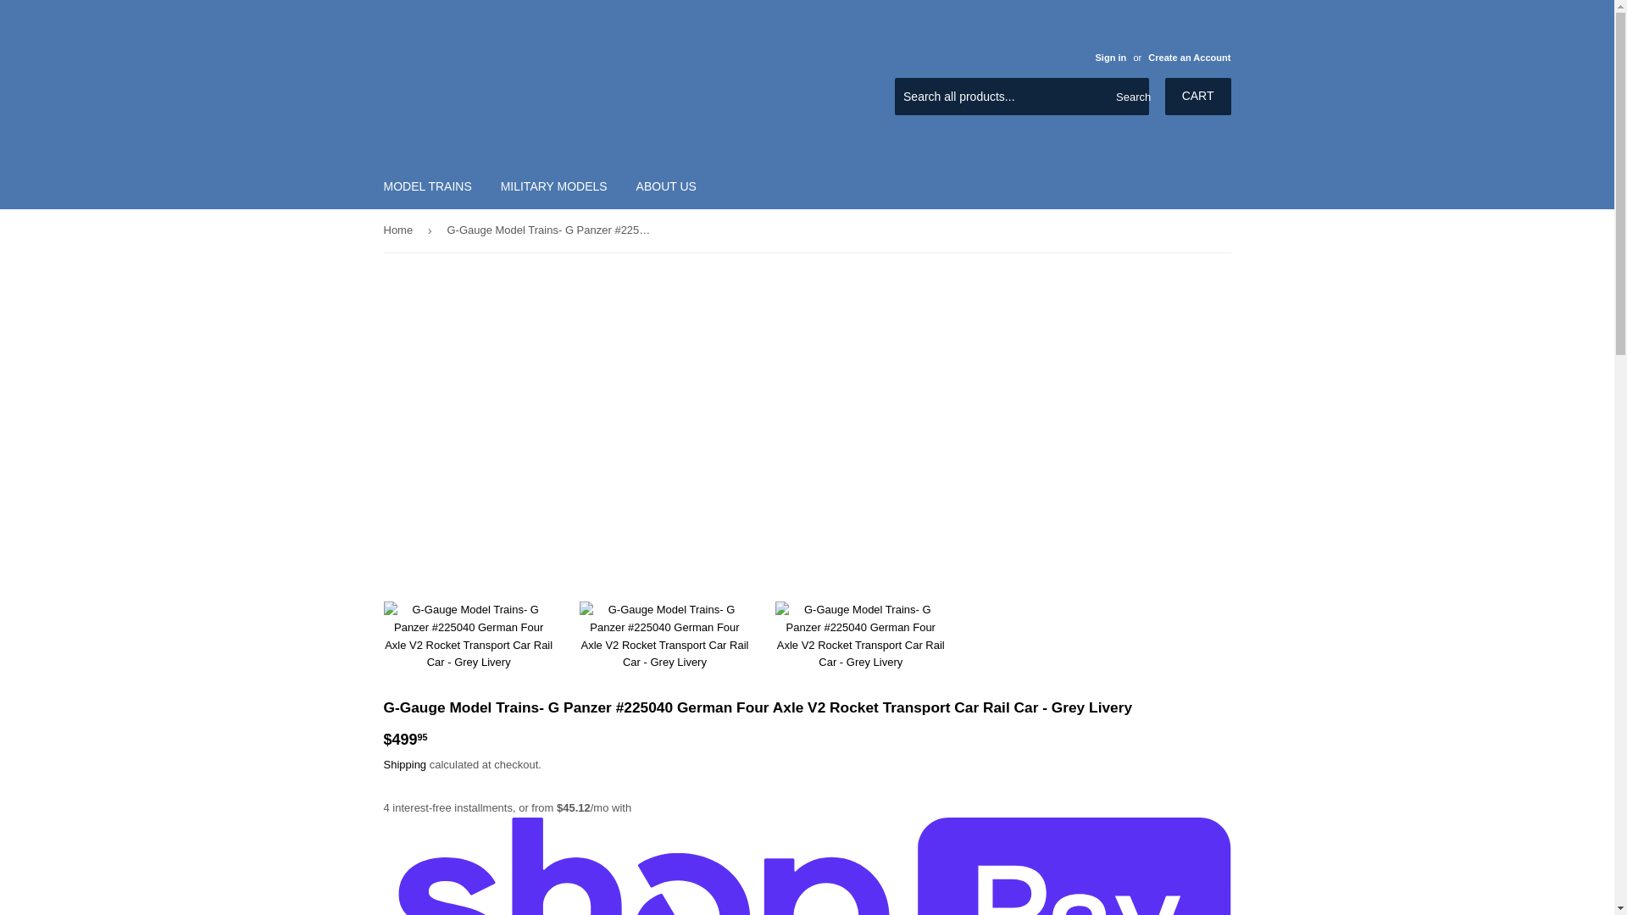  What do you see at coordinates (1110, 58) in the screenshot?
I see `Sign in` at bounding box center [1110, 58].